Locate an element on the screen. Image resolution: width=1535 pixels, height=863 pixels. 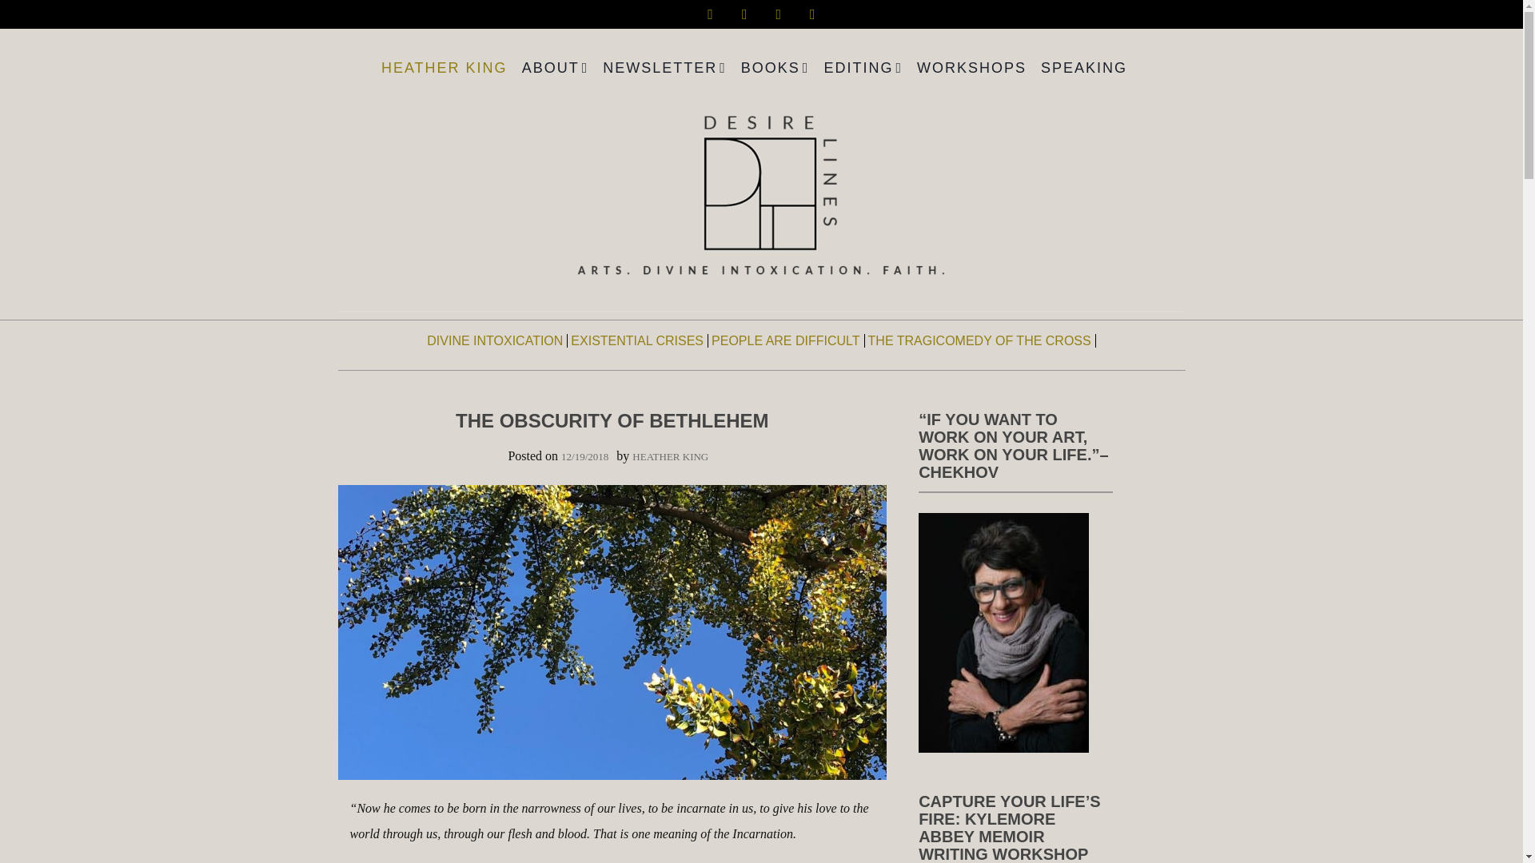
SPEAKING is located at coordinates (1083, 67).